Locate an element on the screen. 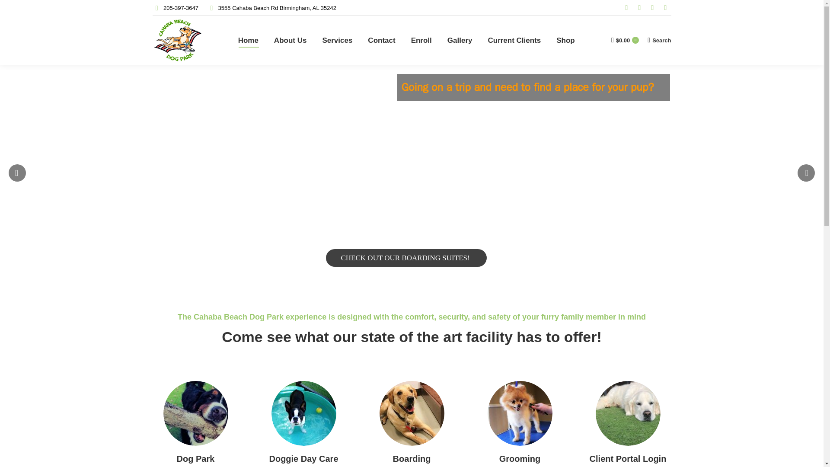  Current Clients is located at coordinates (514, 40).